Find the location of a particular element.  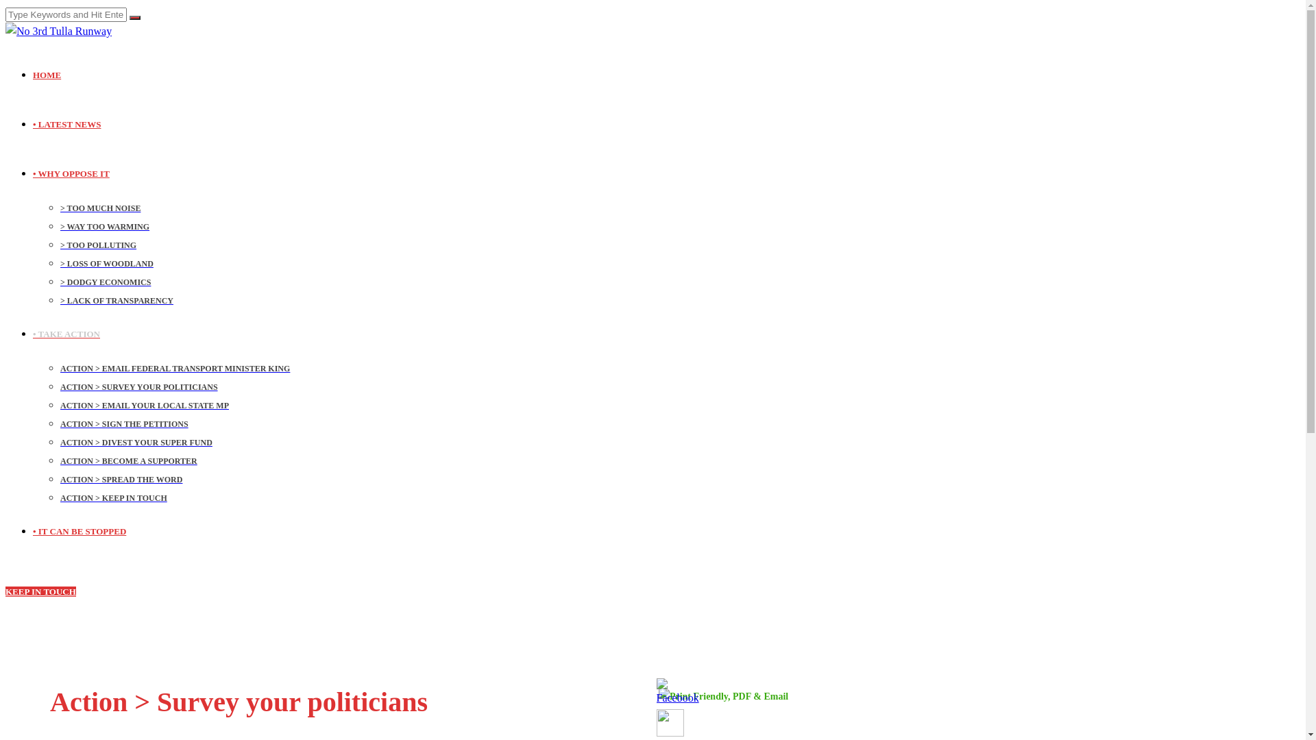

ACTION > DIVEST YOUR SUPER FUND is located at coordinates (136, 443).